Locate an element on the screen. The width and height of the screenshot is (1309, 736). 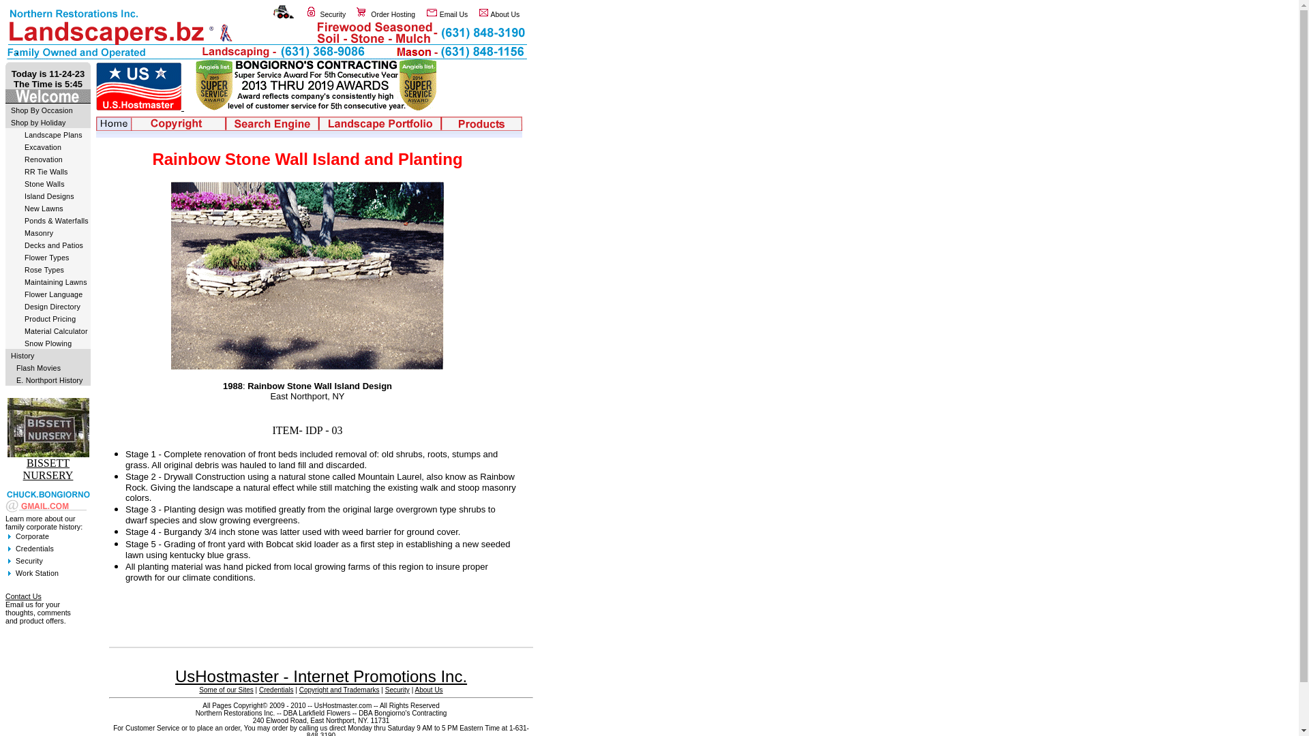
Renovation is located at coordinates (44, 159).